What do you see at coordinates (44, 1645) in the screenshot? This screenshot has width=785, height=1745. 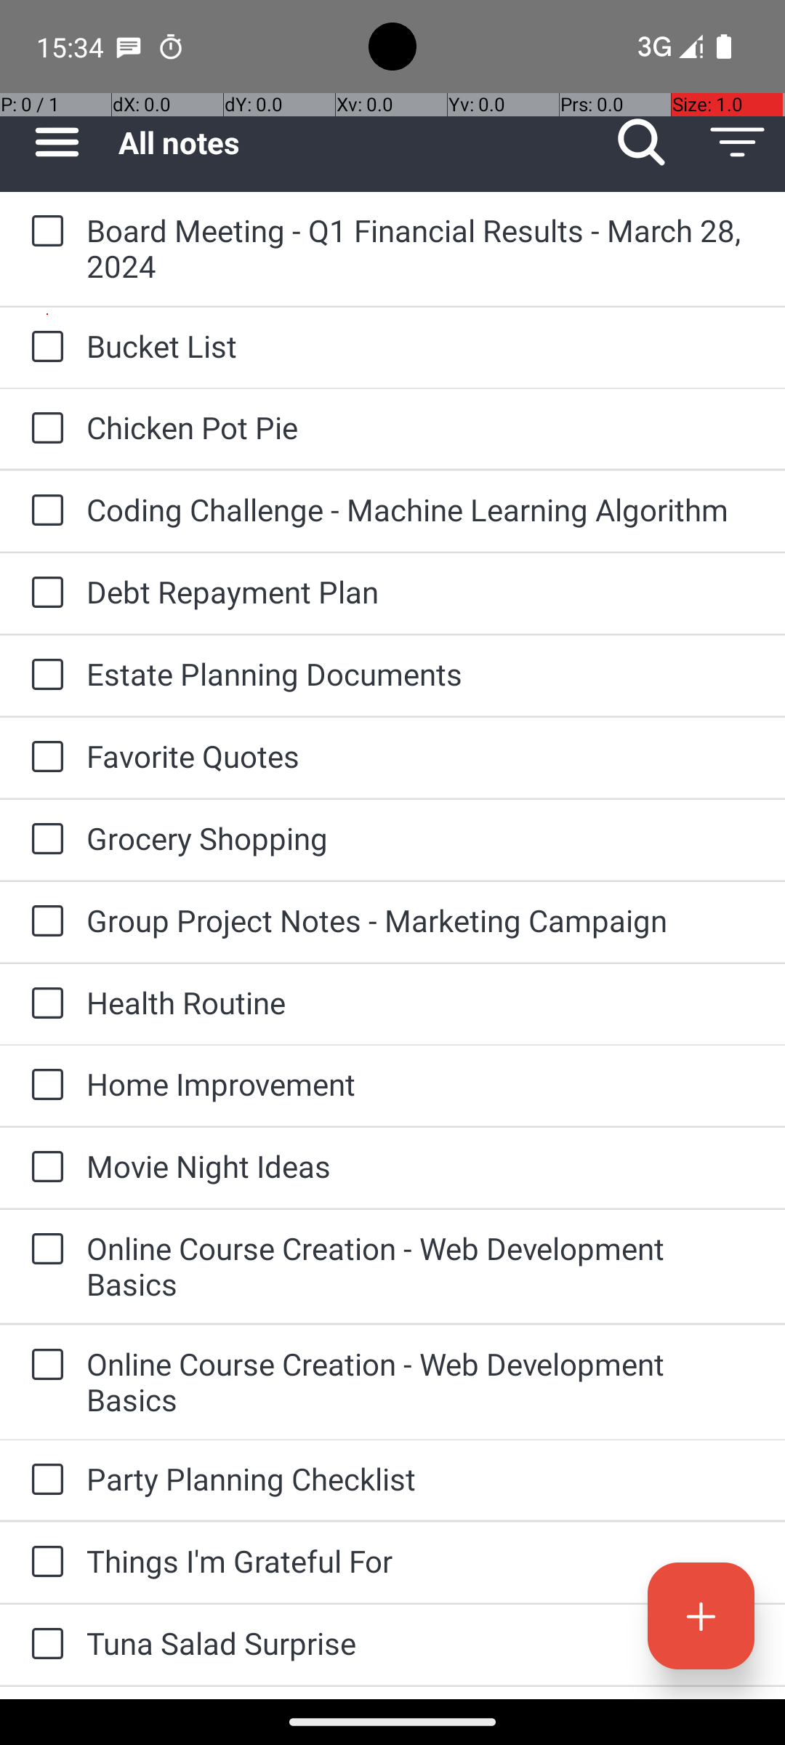 I see `to-do: Tuna Salad Surprise` at bounding box center [44, 1645].